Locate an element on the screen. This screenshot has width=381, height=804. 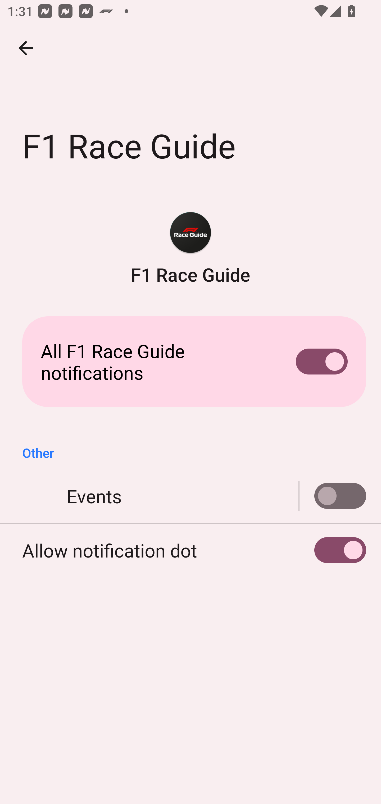
All F1 Race Guide notifications is located at coordinates (190, 362).